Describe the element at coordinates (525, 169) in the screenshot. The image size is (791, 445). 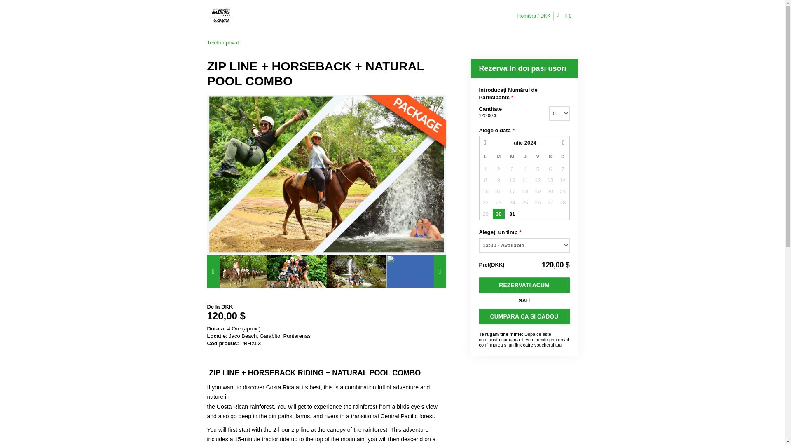
I see `Not available` at that location.